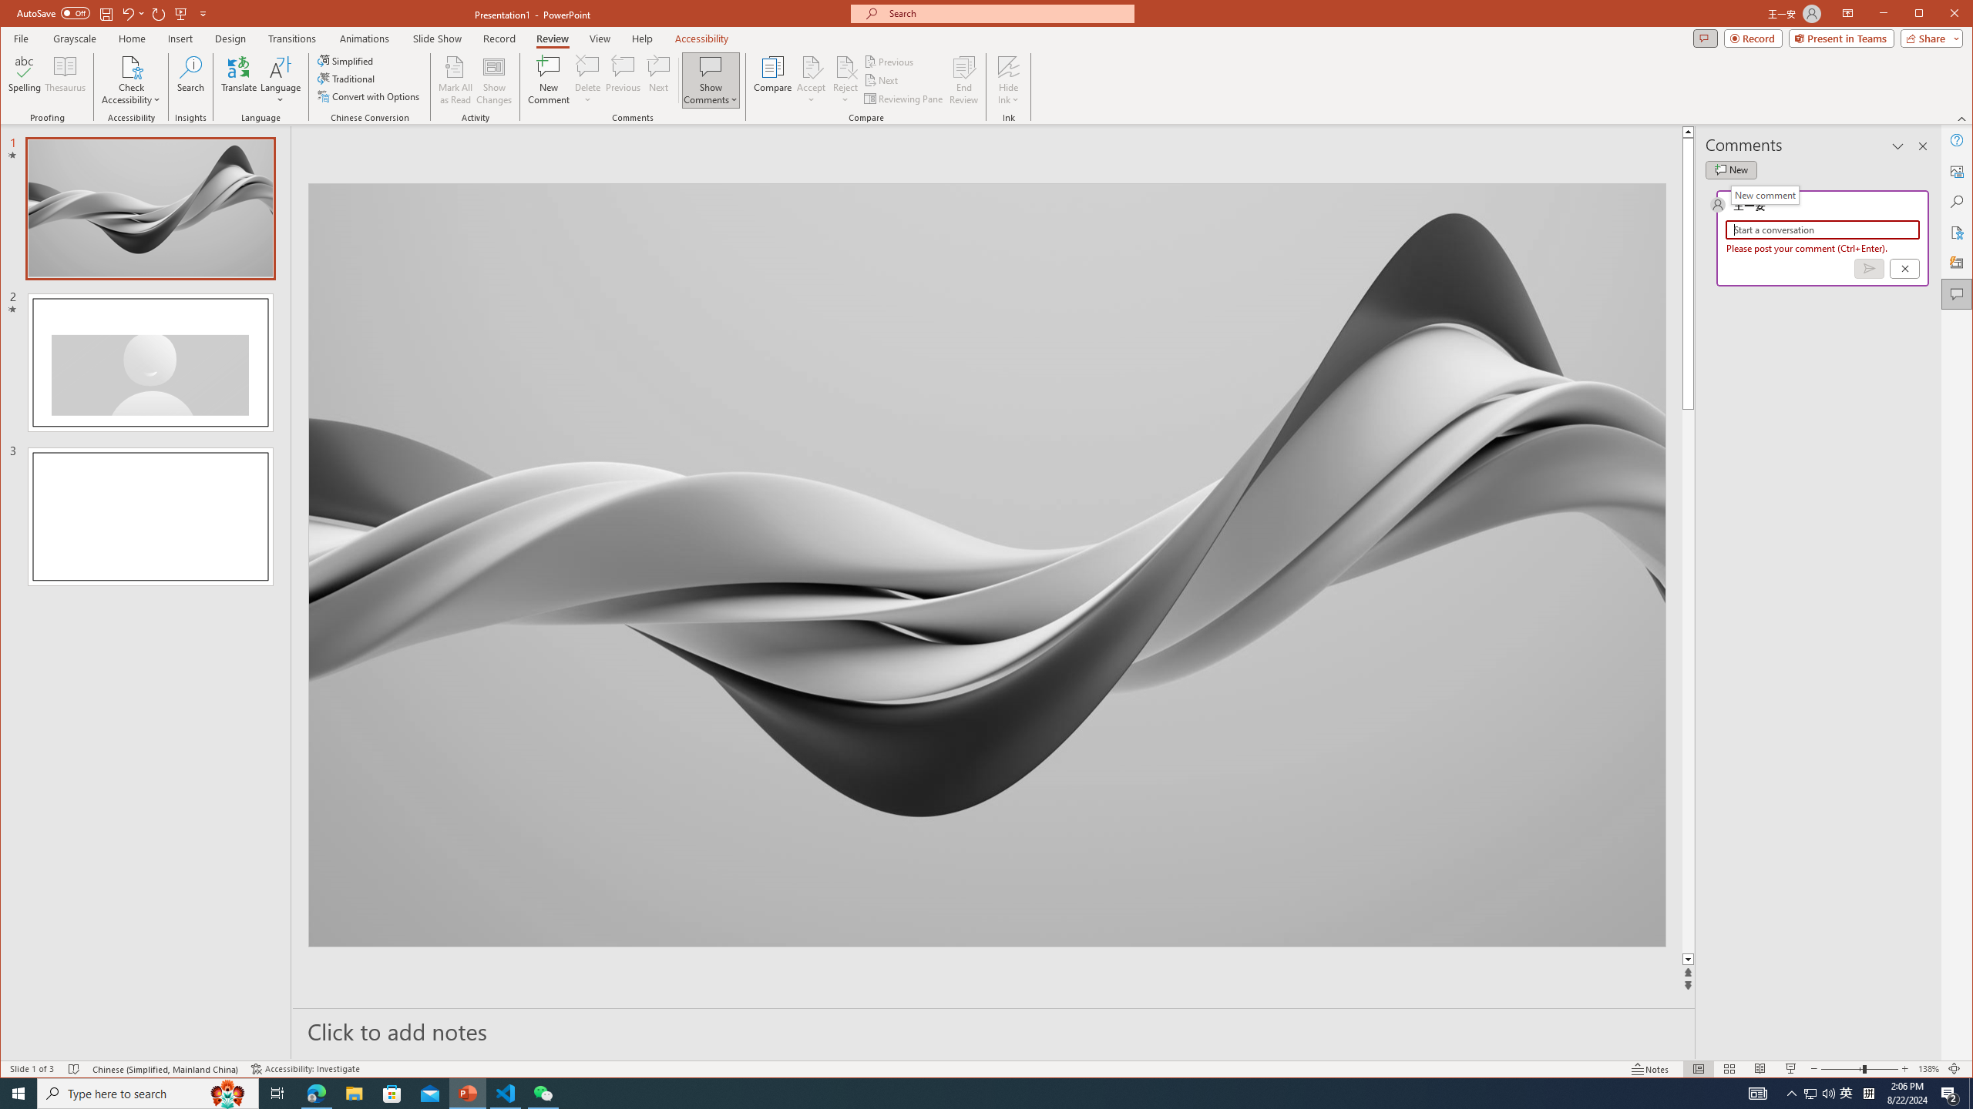 The image size is (1973, 1109). I want to click on Reviewing Pane, so click(904, 99).